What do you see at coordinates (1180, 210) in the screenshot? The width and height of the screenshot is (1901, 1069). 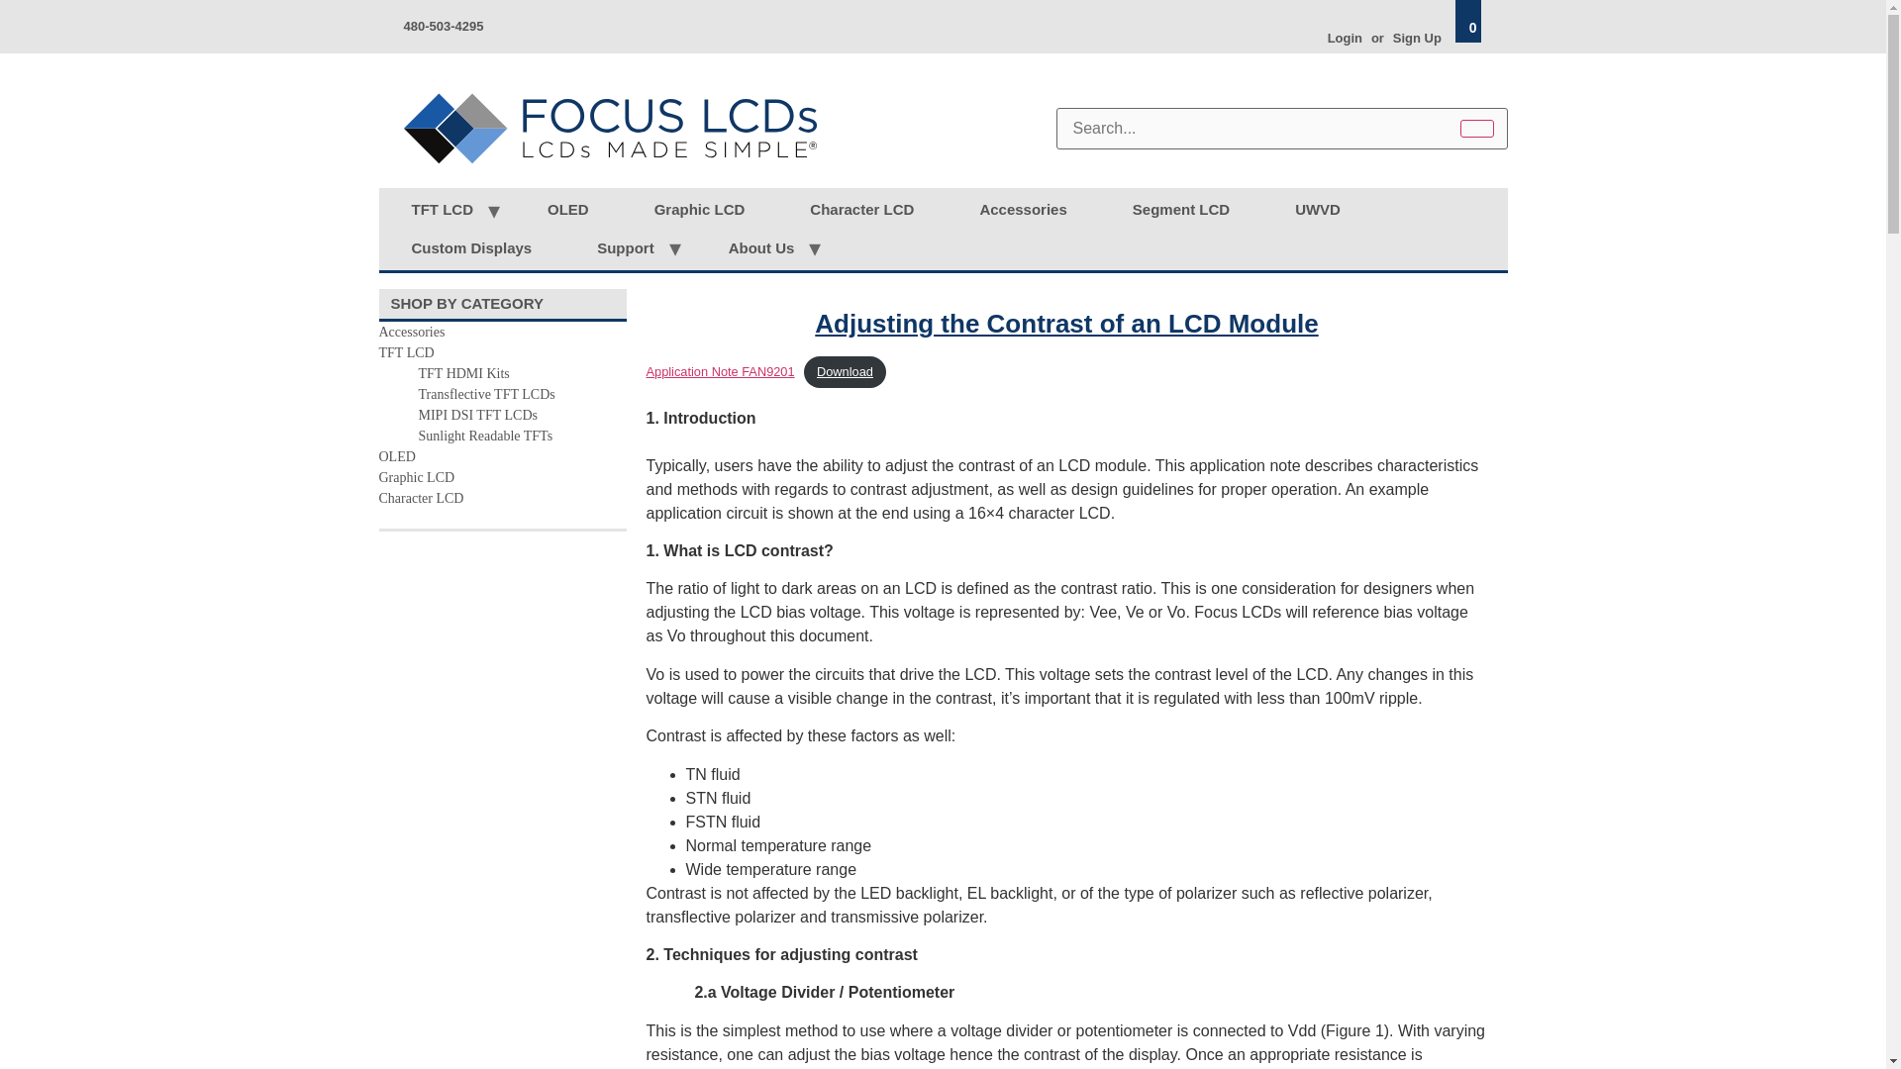 I see `Segment LCD` at bounding box center [1180, 210].